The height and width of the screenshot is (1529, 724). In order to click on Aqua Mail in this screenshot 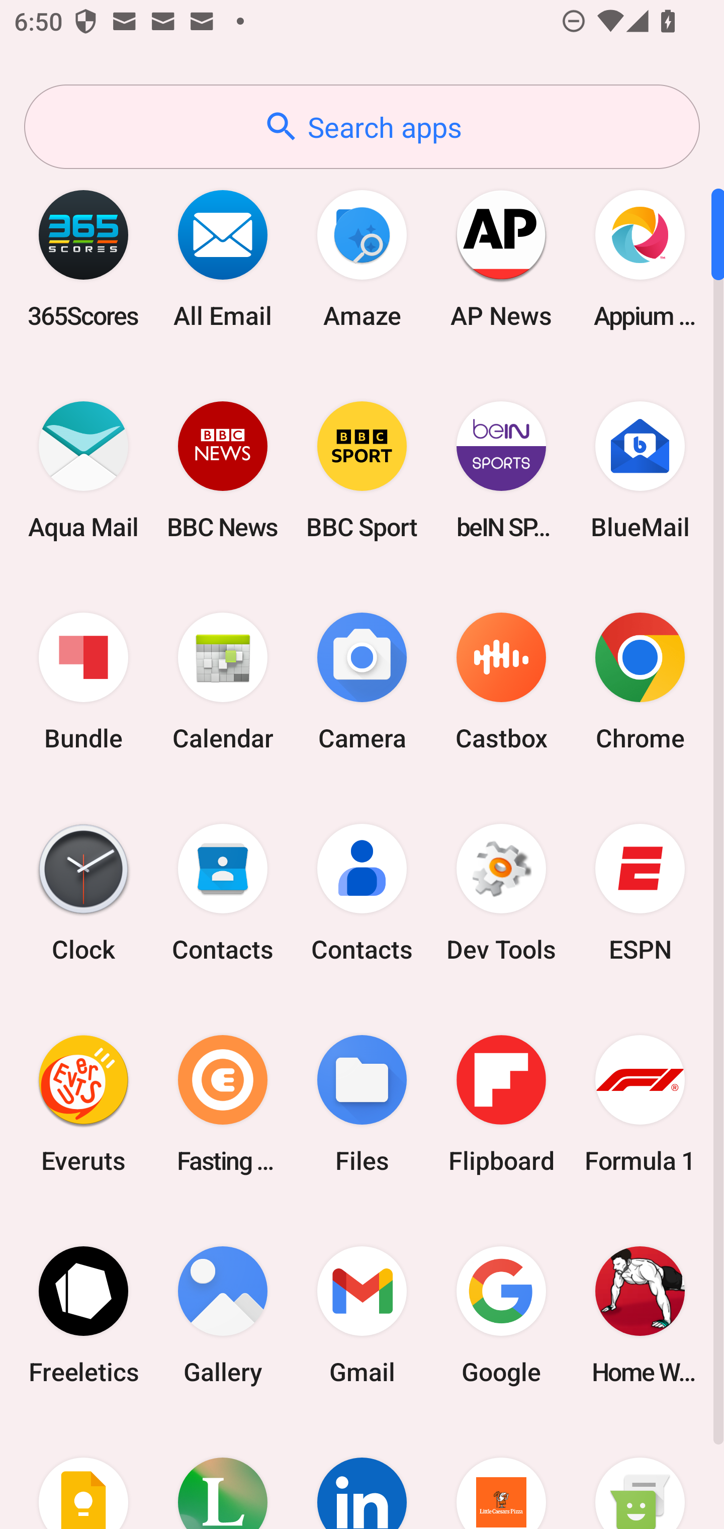, I will do `click(83, 470)`.